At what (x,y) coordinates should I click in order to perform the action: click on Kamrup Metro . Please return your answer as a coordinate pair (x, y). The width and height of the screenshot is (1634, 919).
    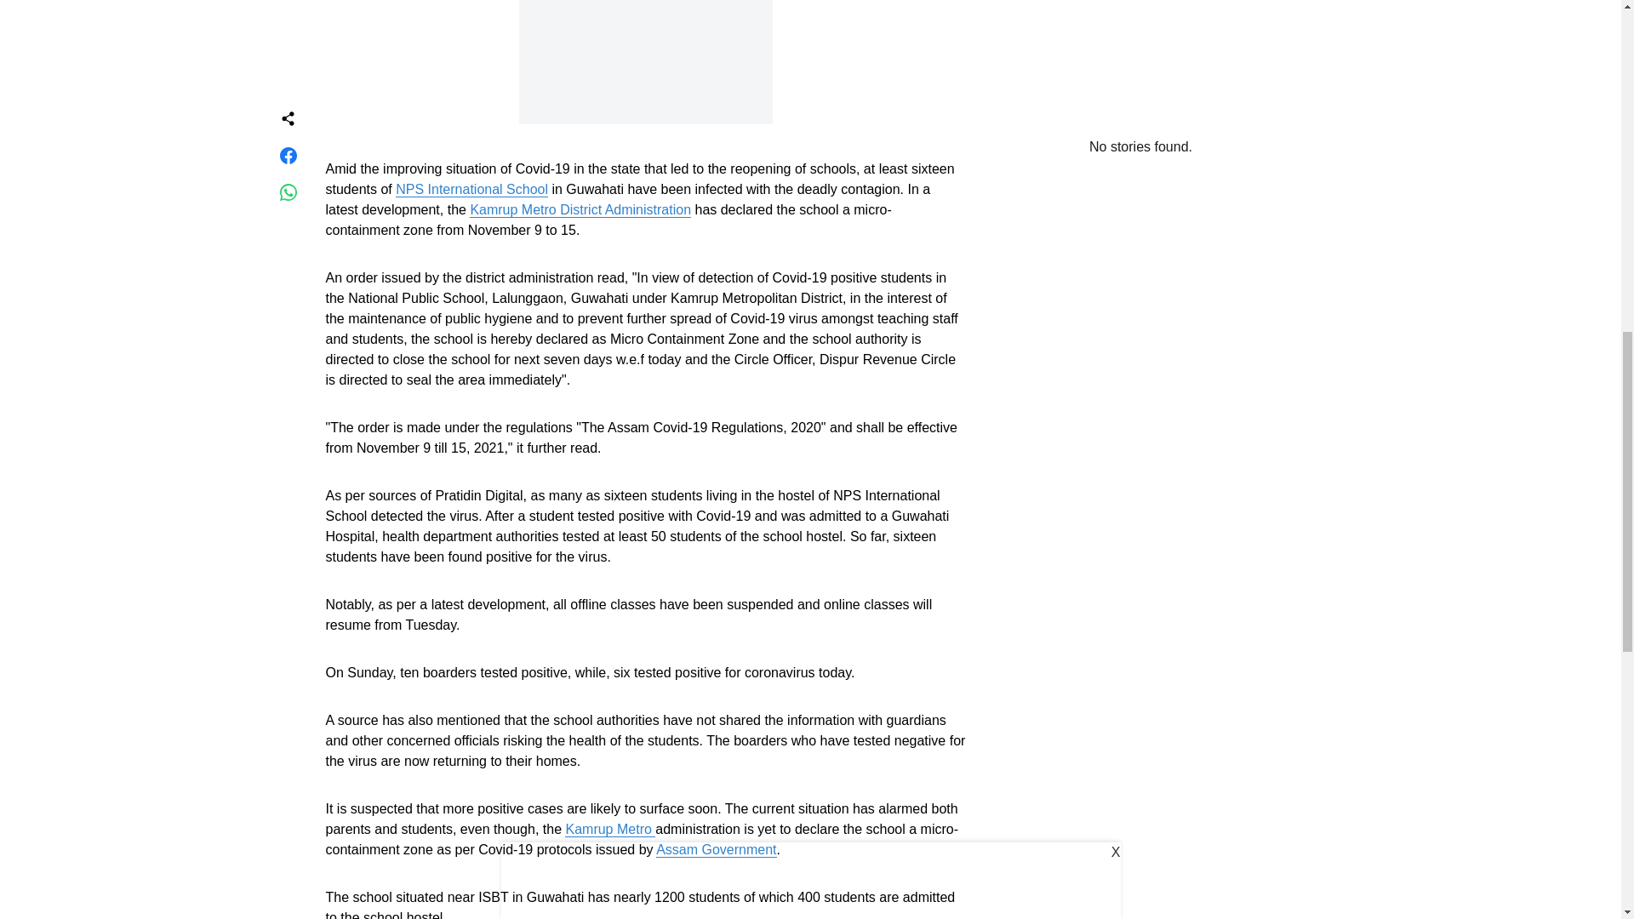
    Looking at the image, I should click on (609, 829).